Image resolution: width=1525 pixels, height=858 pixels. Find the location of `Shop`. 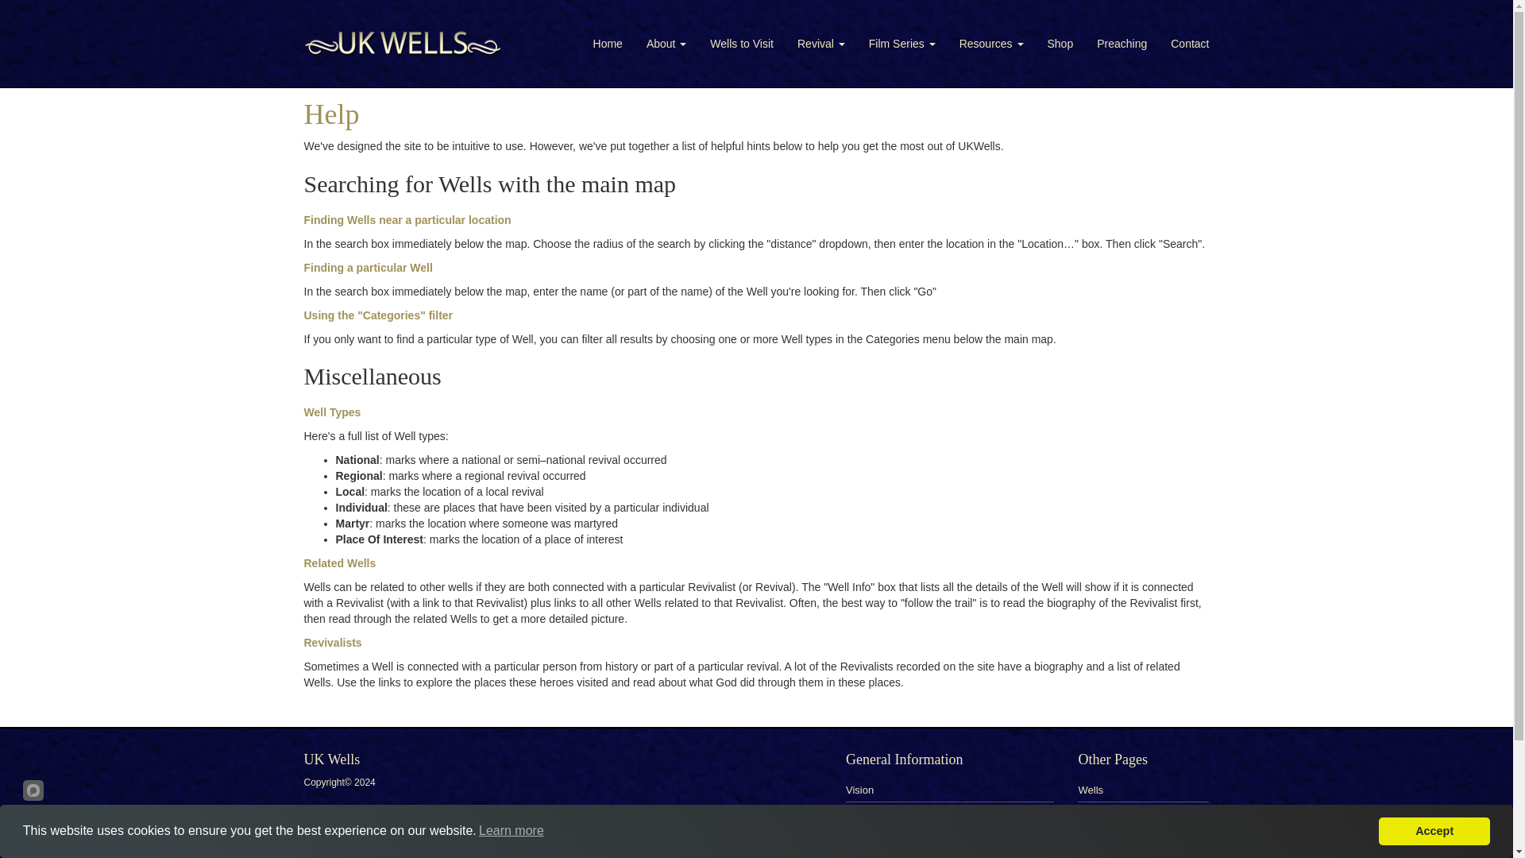

Shop is located at coordinates (858, 834).